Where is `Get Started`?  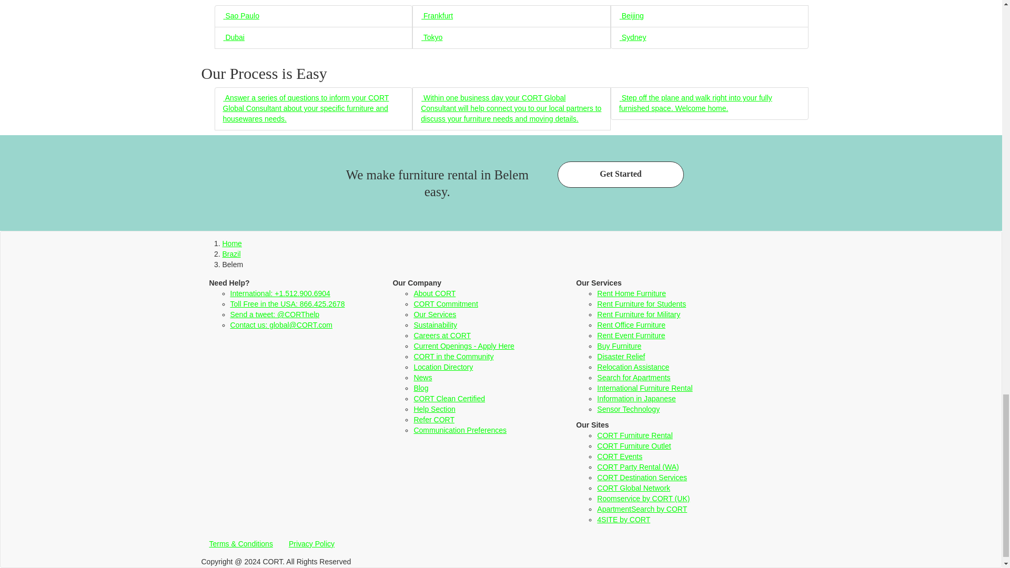
Get Started is located at coordinates (620, 175).